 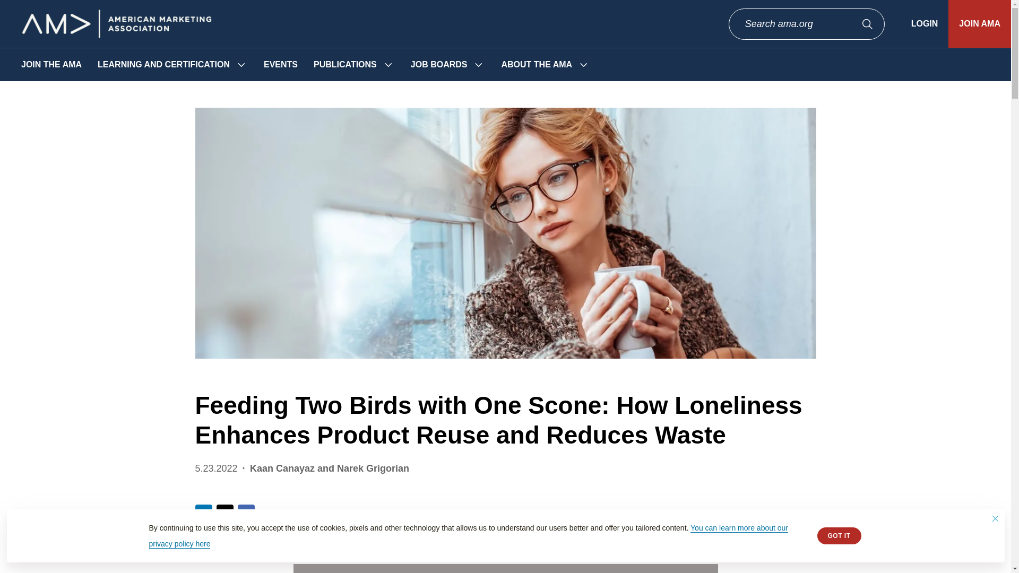 What do you see at coordinates (345, 65) in the screenshot?
I see `PUBLICATIONS` at bounding box center [345, 65].